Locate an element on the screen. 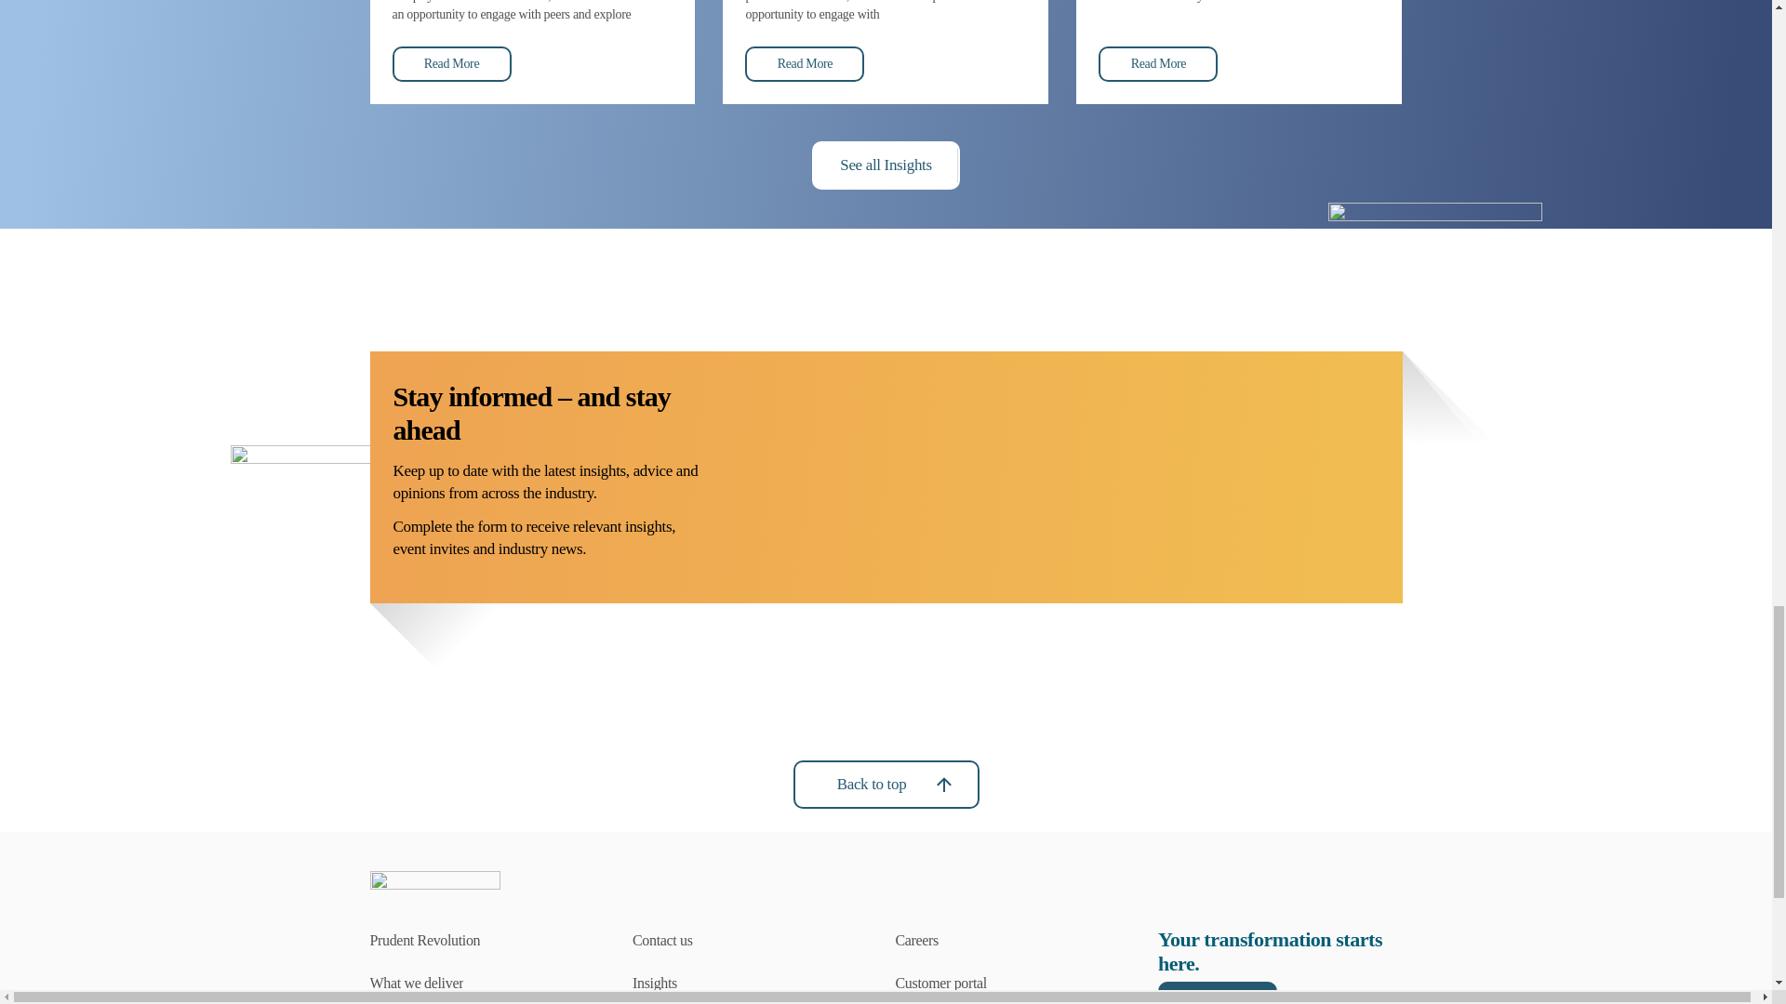 The height and width of the screenshot is (1004, 1786). Back to top is located at coordinates (886, 785).